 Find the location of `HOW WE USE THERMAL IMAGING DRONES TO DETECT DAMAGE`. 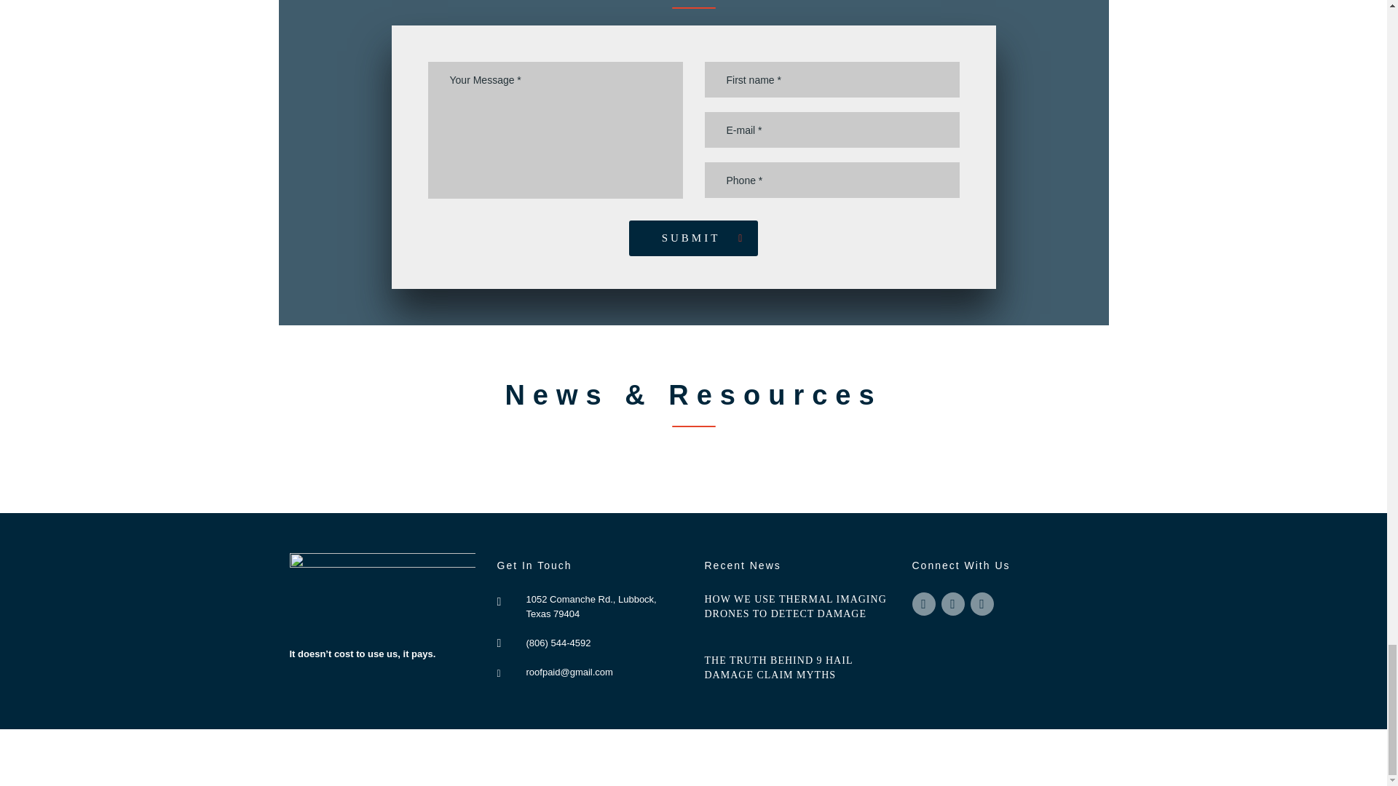

HOW WE USE THERMAL IMAGING DRONES TO DETECT DAMAGE is located at coordinates (797, 607).